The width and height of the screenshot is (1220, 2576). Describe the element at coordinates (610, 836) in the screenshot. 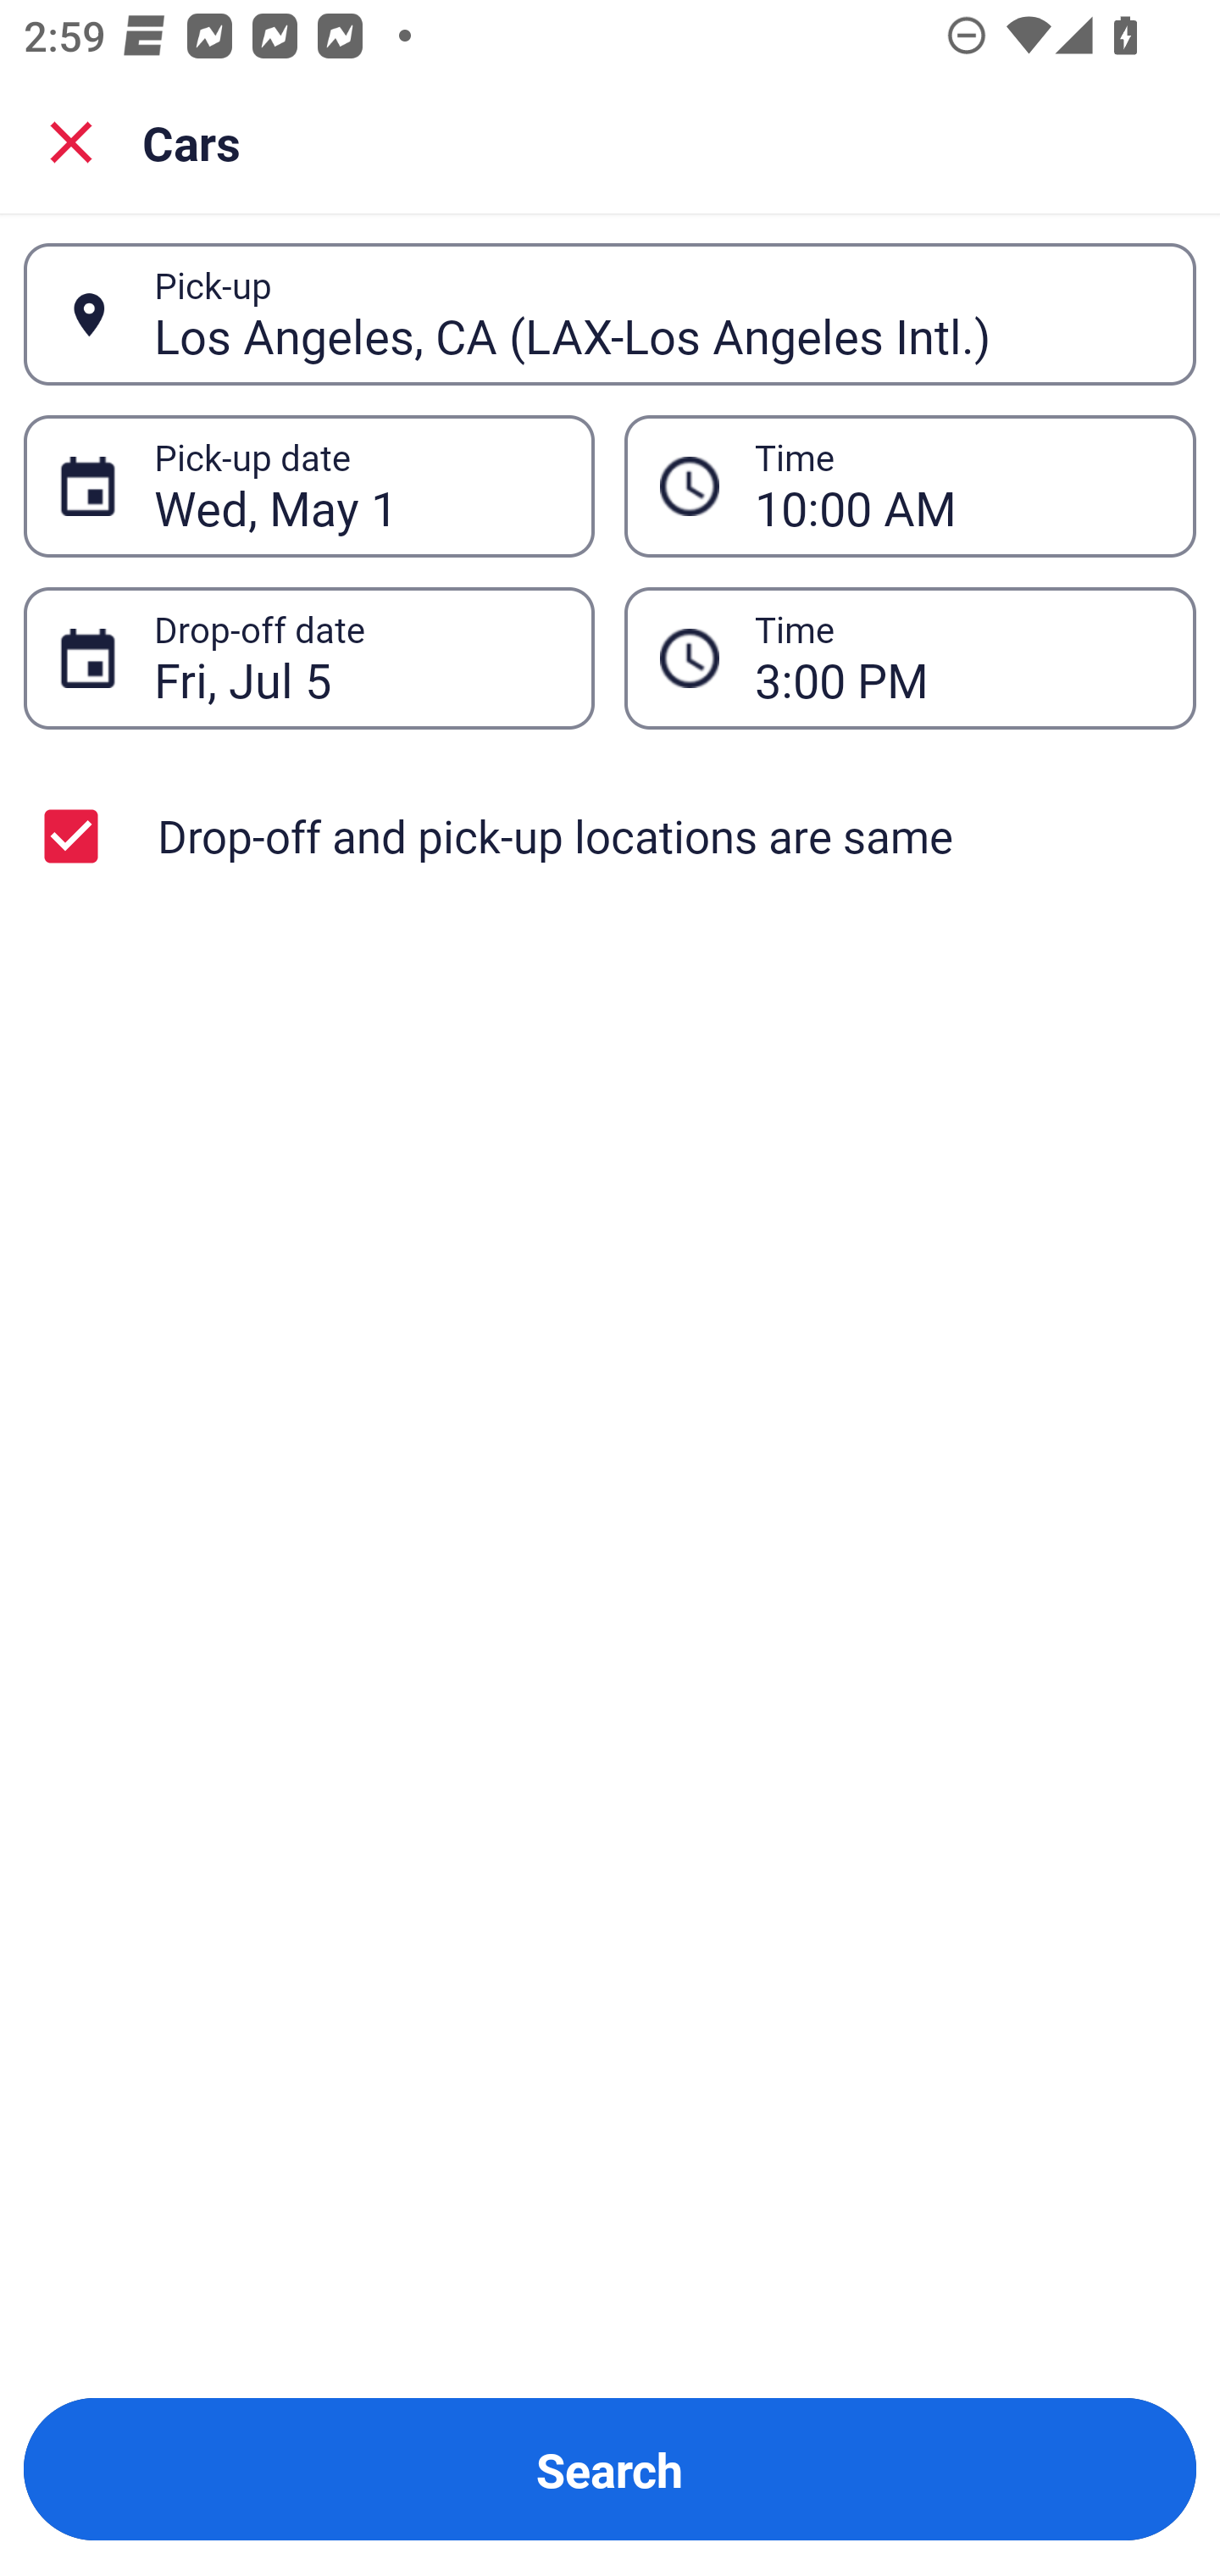

I see `Drop-off and pick-up locations are same` at that location.